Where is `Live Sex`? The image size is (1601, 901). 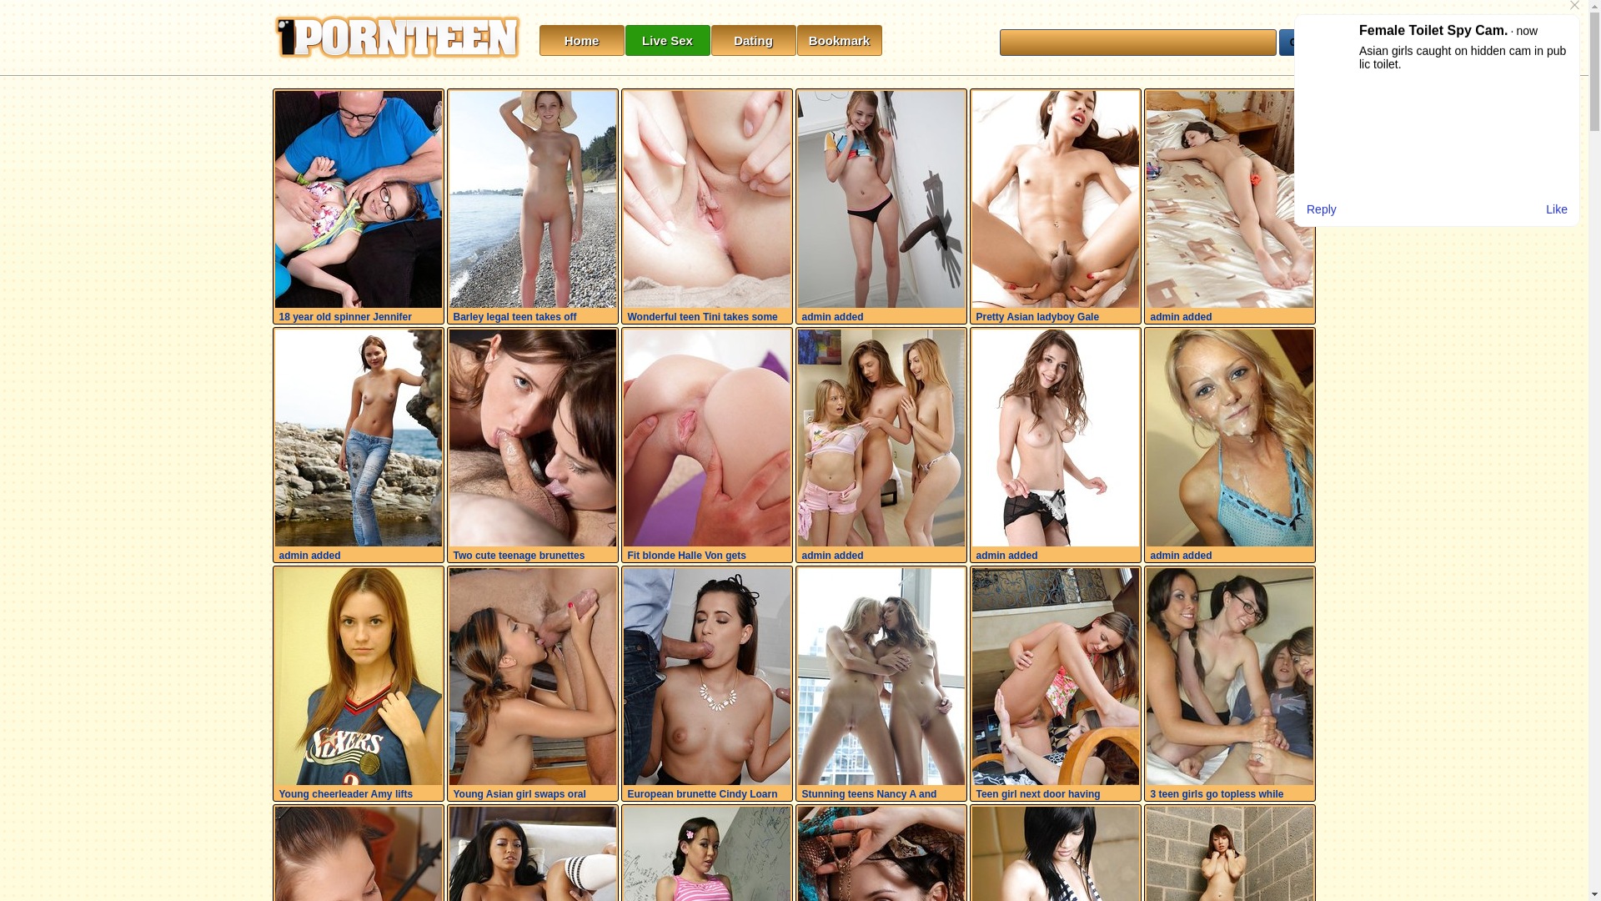 Live Sex is located at coordinates (668, 40).